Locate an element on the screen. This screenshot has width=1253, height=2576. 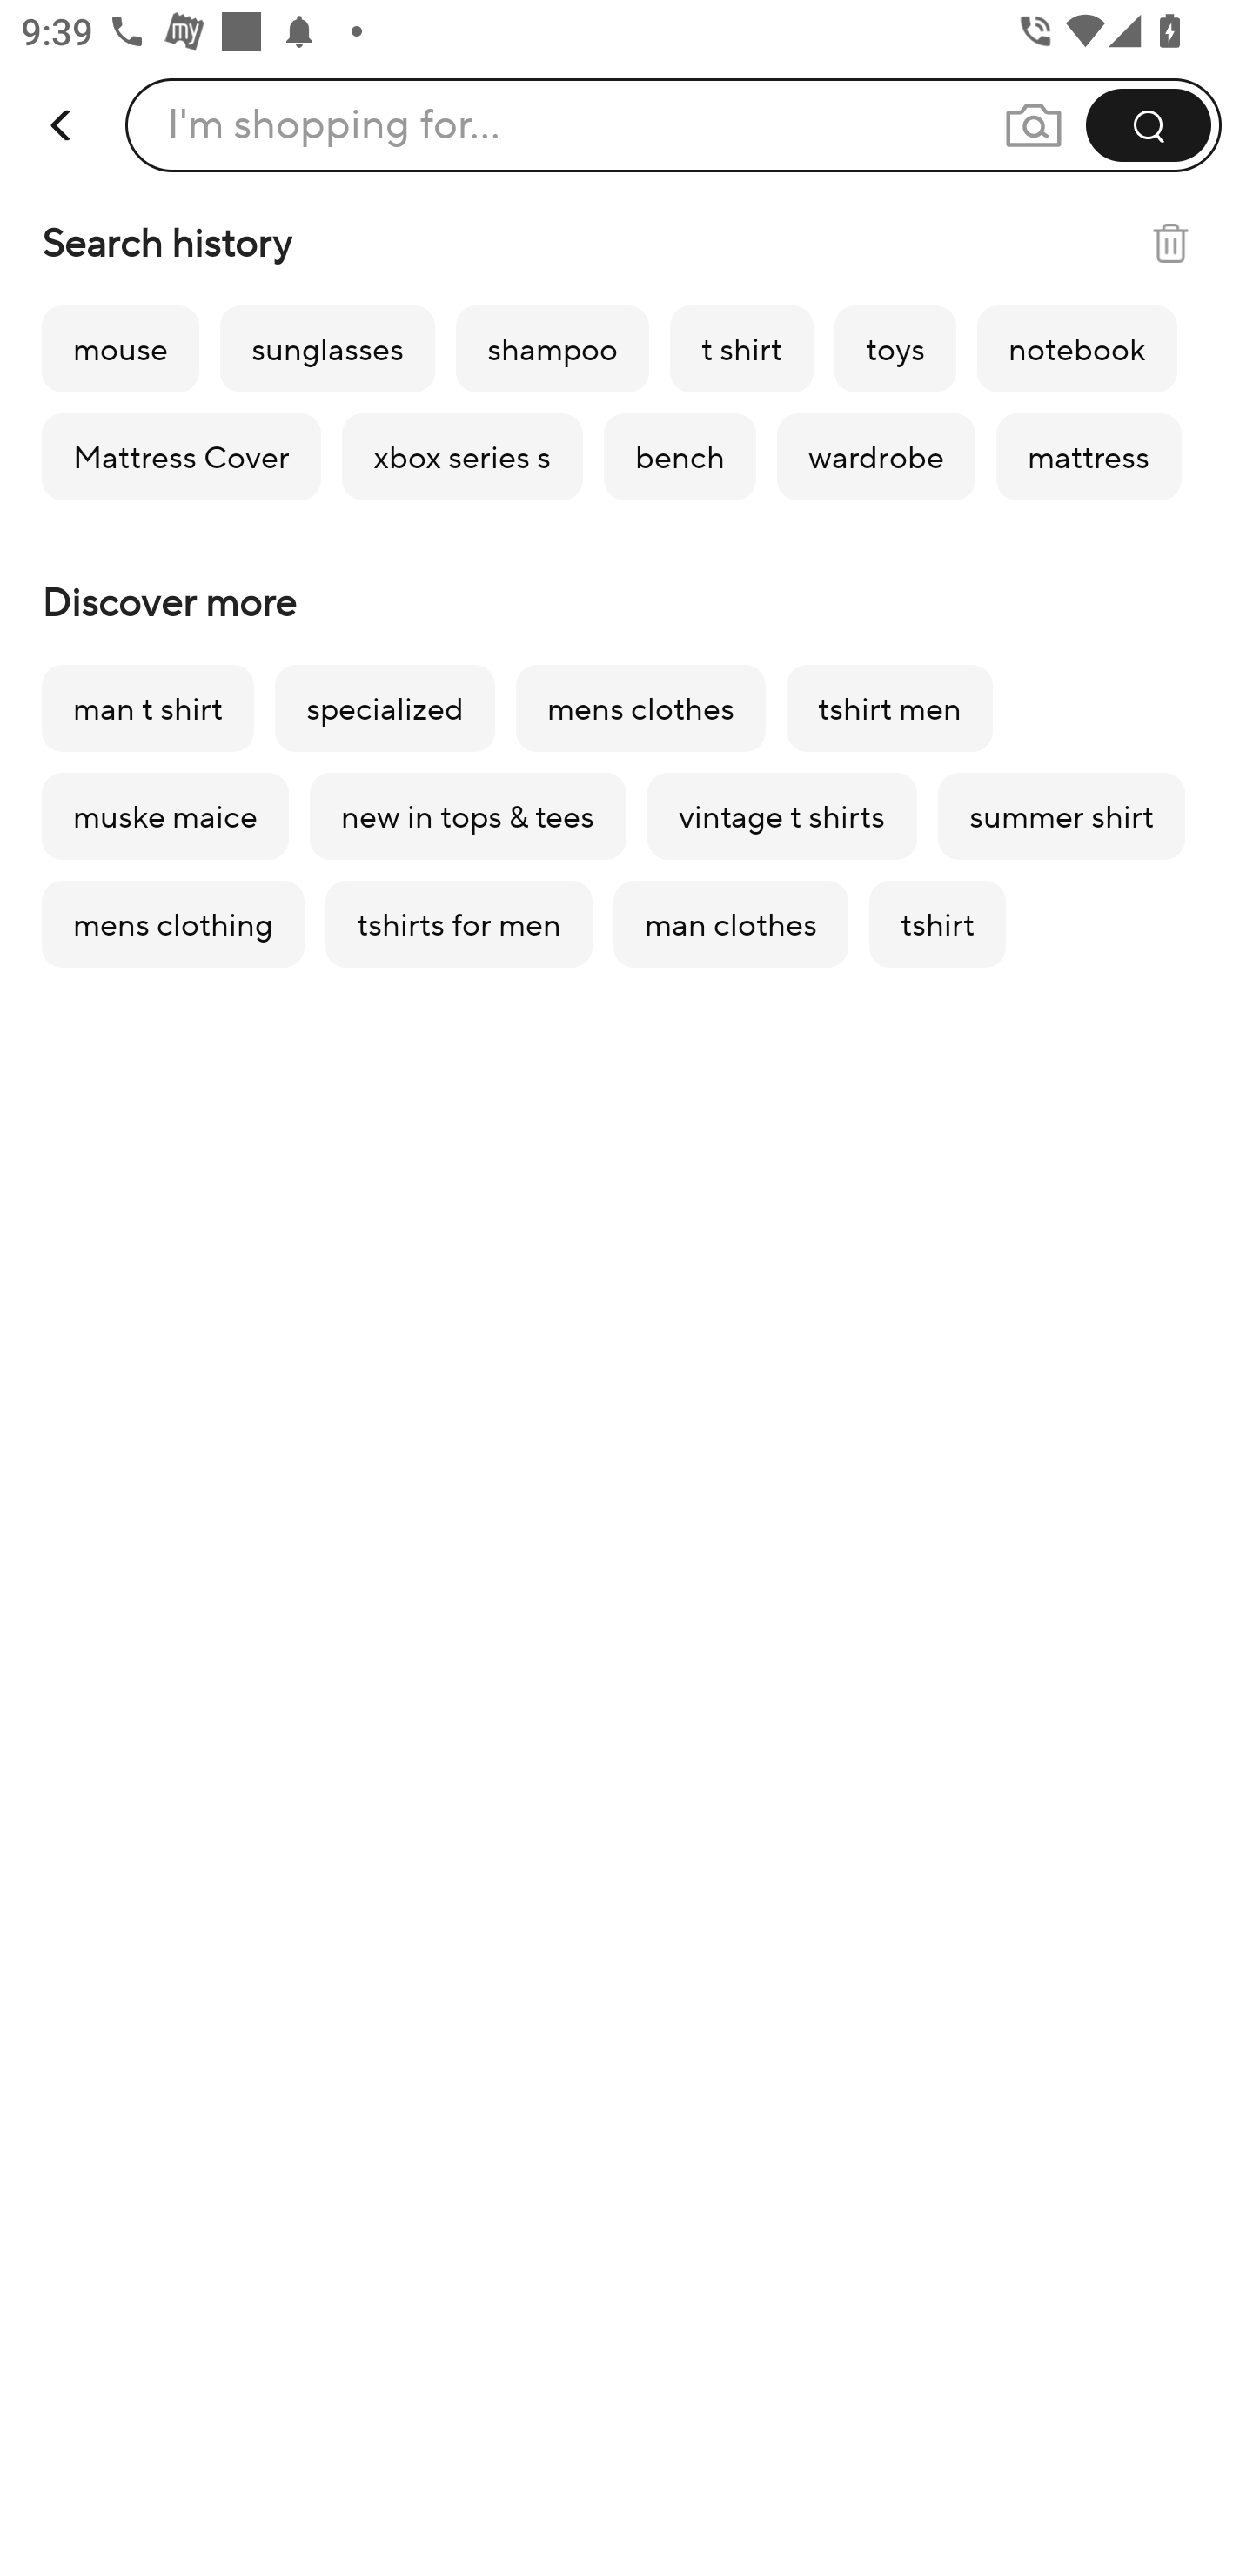
new in tops & tees is located at coordinates (468, 816).